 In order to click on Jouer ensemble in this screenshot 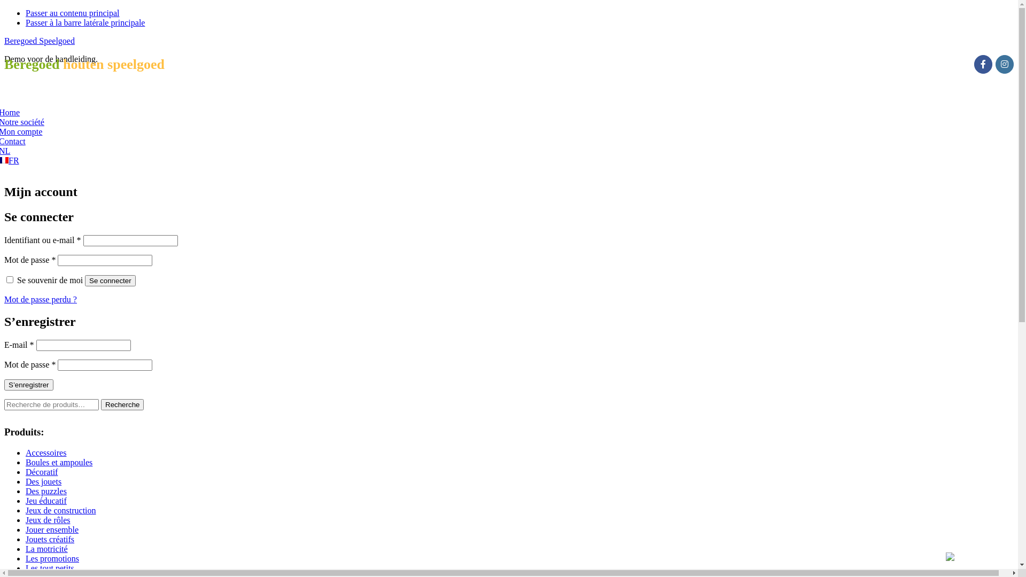, I will do `click(52, 530)`.